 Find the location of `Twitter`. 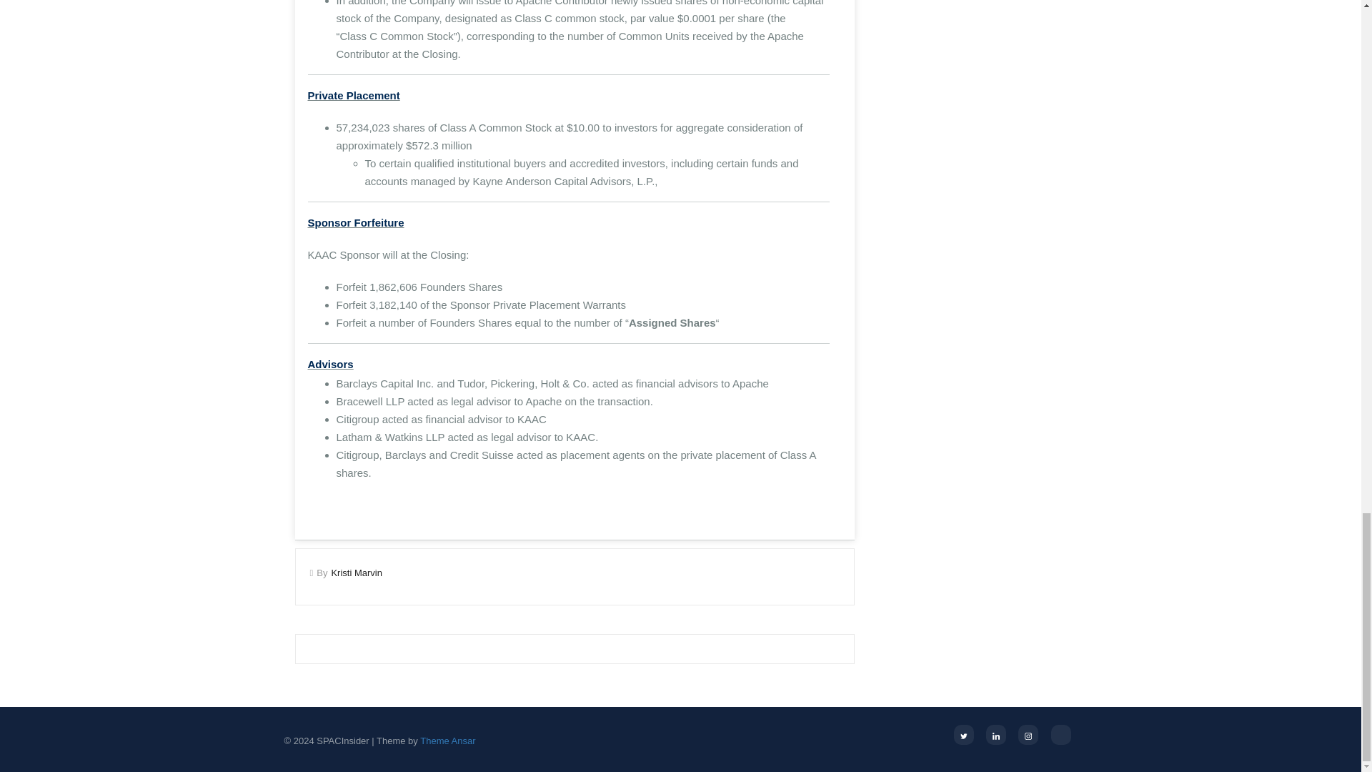

Twitter is located at coordinates (963, 735).